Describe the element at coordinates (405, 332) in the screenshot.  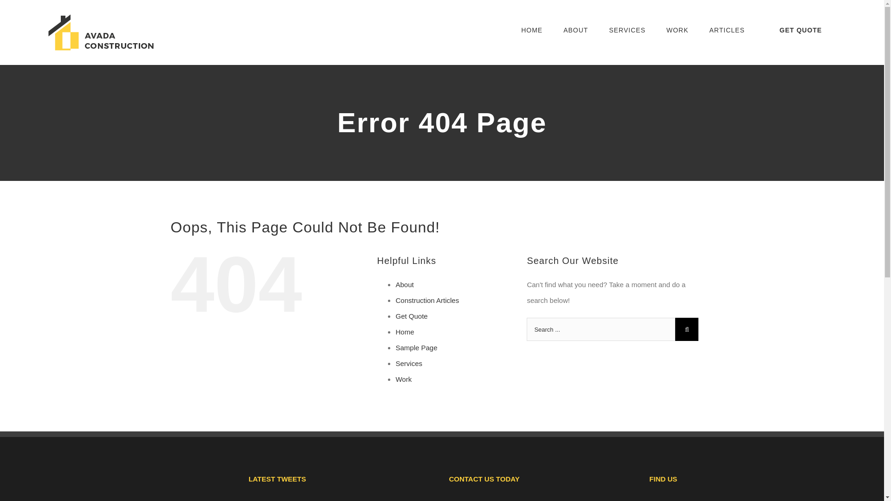
I see `Home` at that location.